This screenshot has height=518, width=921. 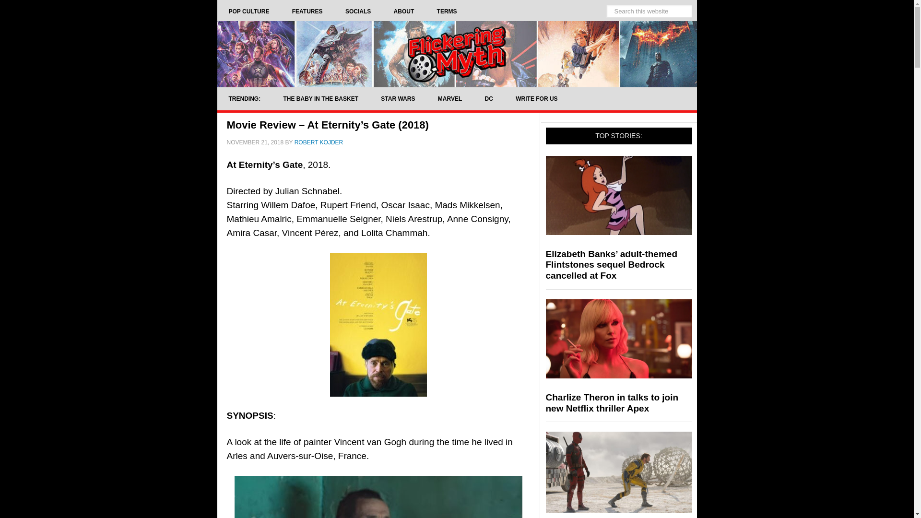 What do you see at coordinates (358, 12) in the screenshot?
I see `SOCIALS` at bounding box center [358, 12].